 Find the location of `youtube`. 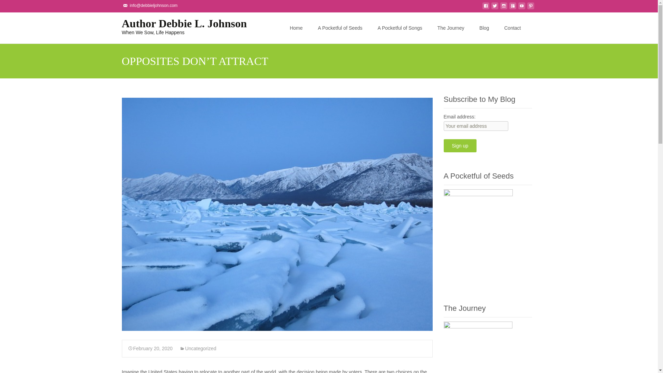

youtube is located at coordinates (521, 8).